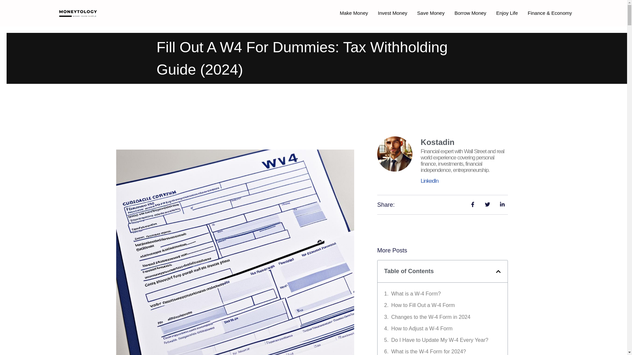  Describe the element at coordinates (464, 142) in the screenshot. I see `Kostadin` at that location.